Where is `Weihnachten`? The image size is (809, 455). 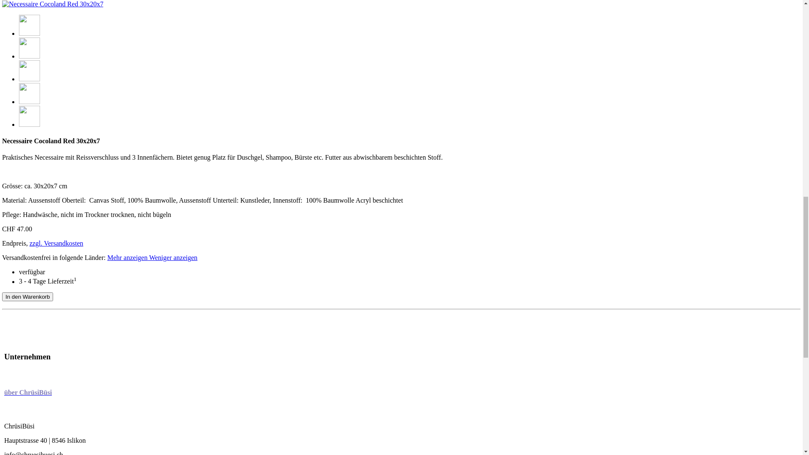
Weihnachten is located at coordinates (51, 276).